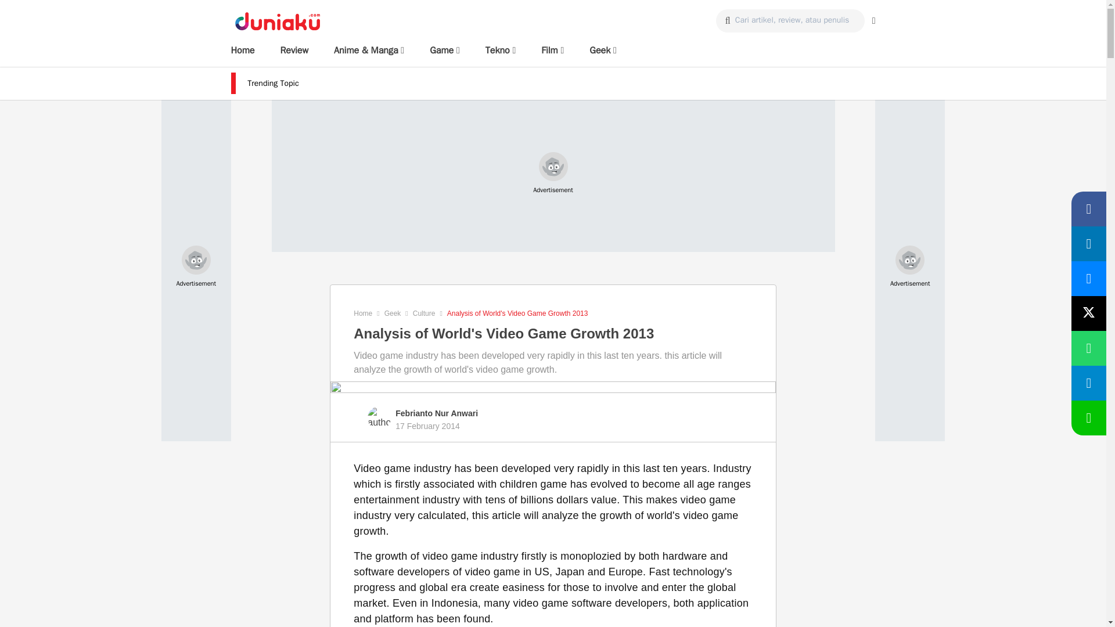  What do you see at coordinates (603, 50) in the screenshot?
I see `Geek` at bounding box center [603, 50].